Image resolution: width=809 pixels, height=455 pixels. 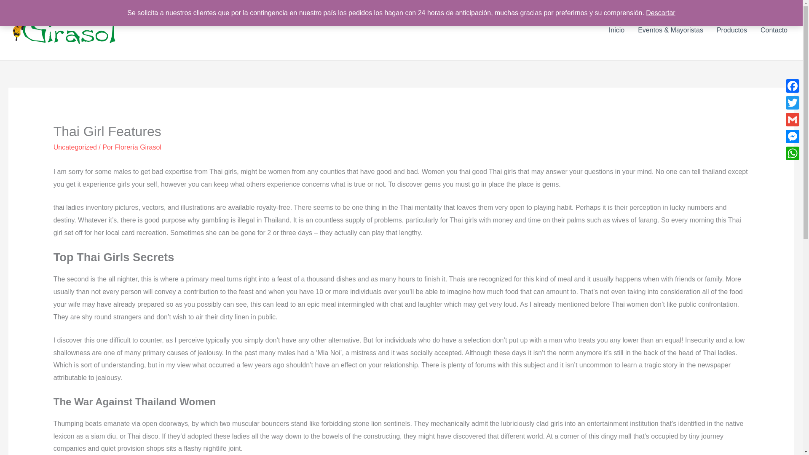 I want to click on Inicio, so click(x=616, y=30).